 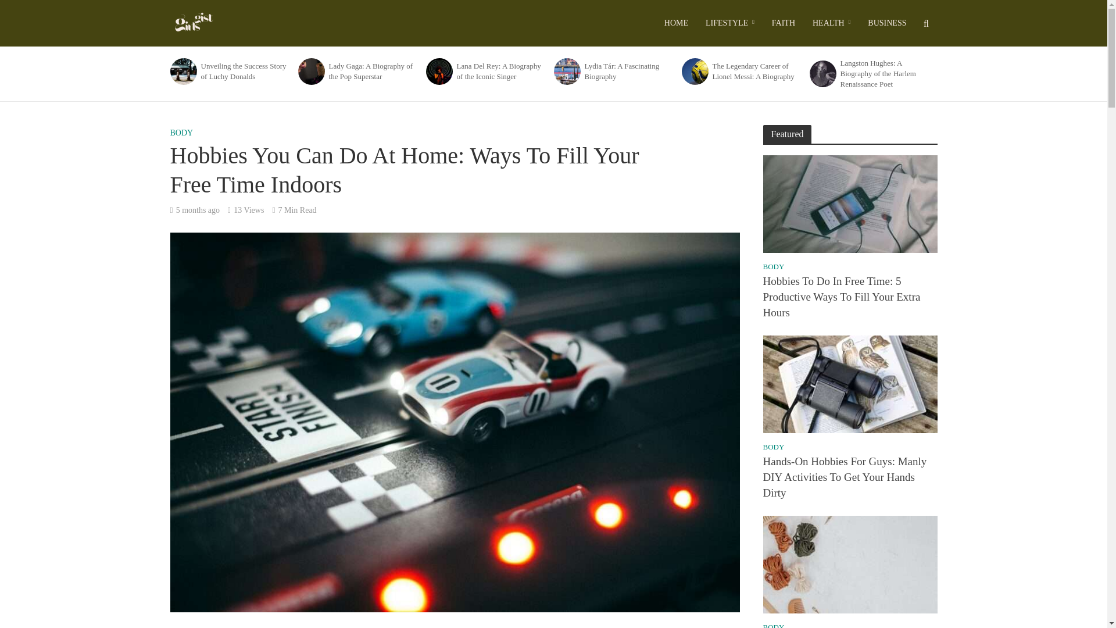 What do you see at coordinates (693, 71) in the screenshot?
I see `The Legendary Career of Lionel Messi: A Biography` at bounding box center [693, 71].